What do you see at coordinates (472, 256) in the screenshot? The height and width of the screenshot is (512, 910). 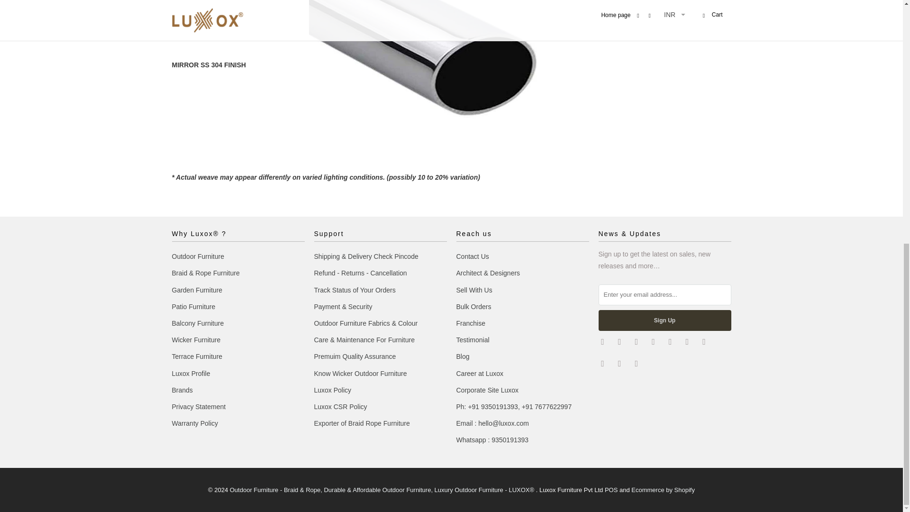 I see `Contact Us` at bounding box center [472, 256].